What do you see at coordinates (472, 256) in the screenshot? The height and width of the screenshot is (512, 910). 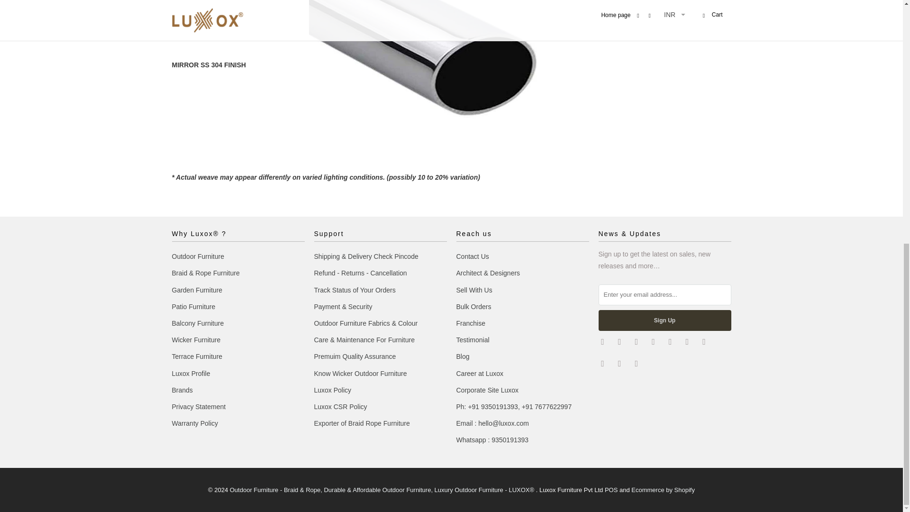 I see `Contact Us` at bounding box center [472, 256].